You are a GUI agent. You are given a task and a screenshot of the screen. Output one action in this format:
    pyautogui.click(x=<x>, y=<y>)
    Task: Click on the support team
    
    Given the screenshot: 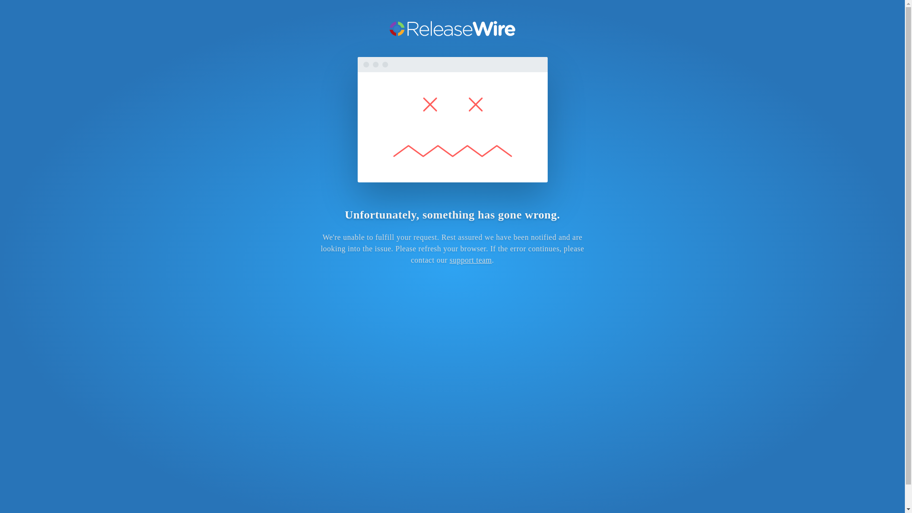 What is the action you would take?
    pyautogui.click(x=470, y=260)
    